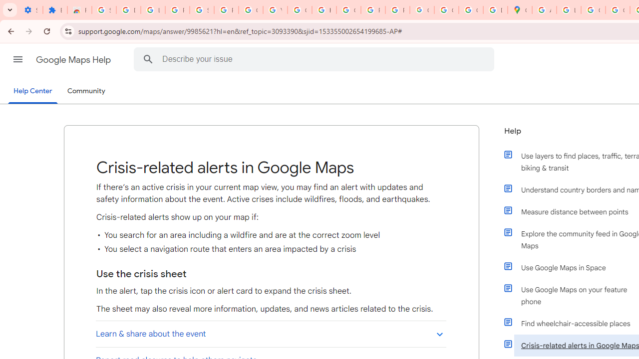 This screenshot has width=639, height=359. Describe the element at coordinates (324, 10) in the screenshot. I see `https://scholar.google.com/` at that location.